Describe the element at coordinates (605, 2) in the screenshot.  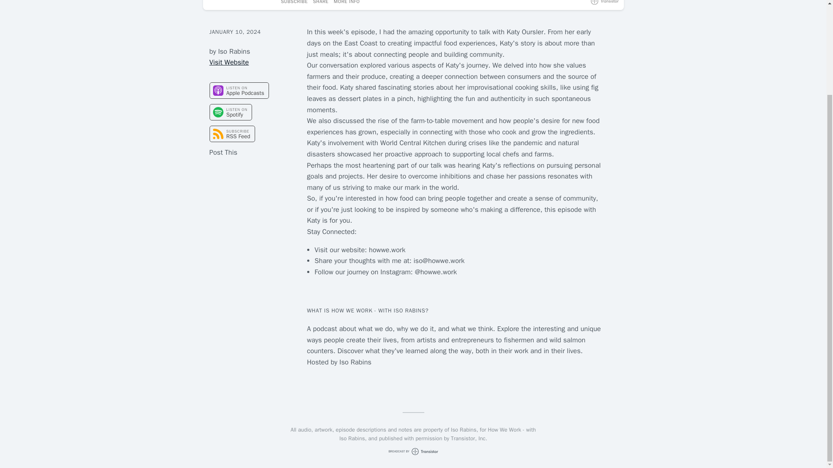
I see `Visit Transistor.fm - Podcast Hosting and Analytics` at that location.